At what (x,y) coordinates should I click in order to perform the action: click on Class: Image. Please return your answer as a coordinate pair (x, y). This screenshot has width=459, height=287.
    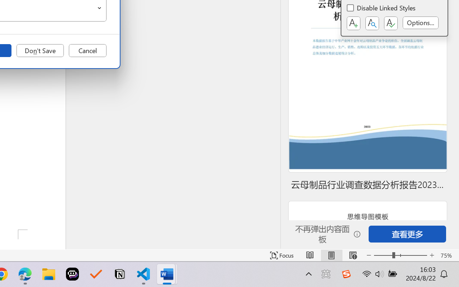
    Looking at the image, I should click on (346, 274).